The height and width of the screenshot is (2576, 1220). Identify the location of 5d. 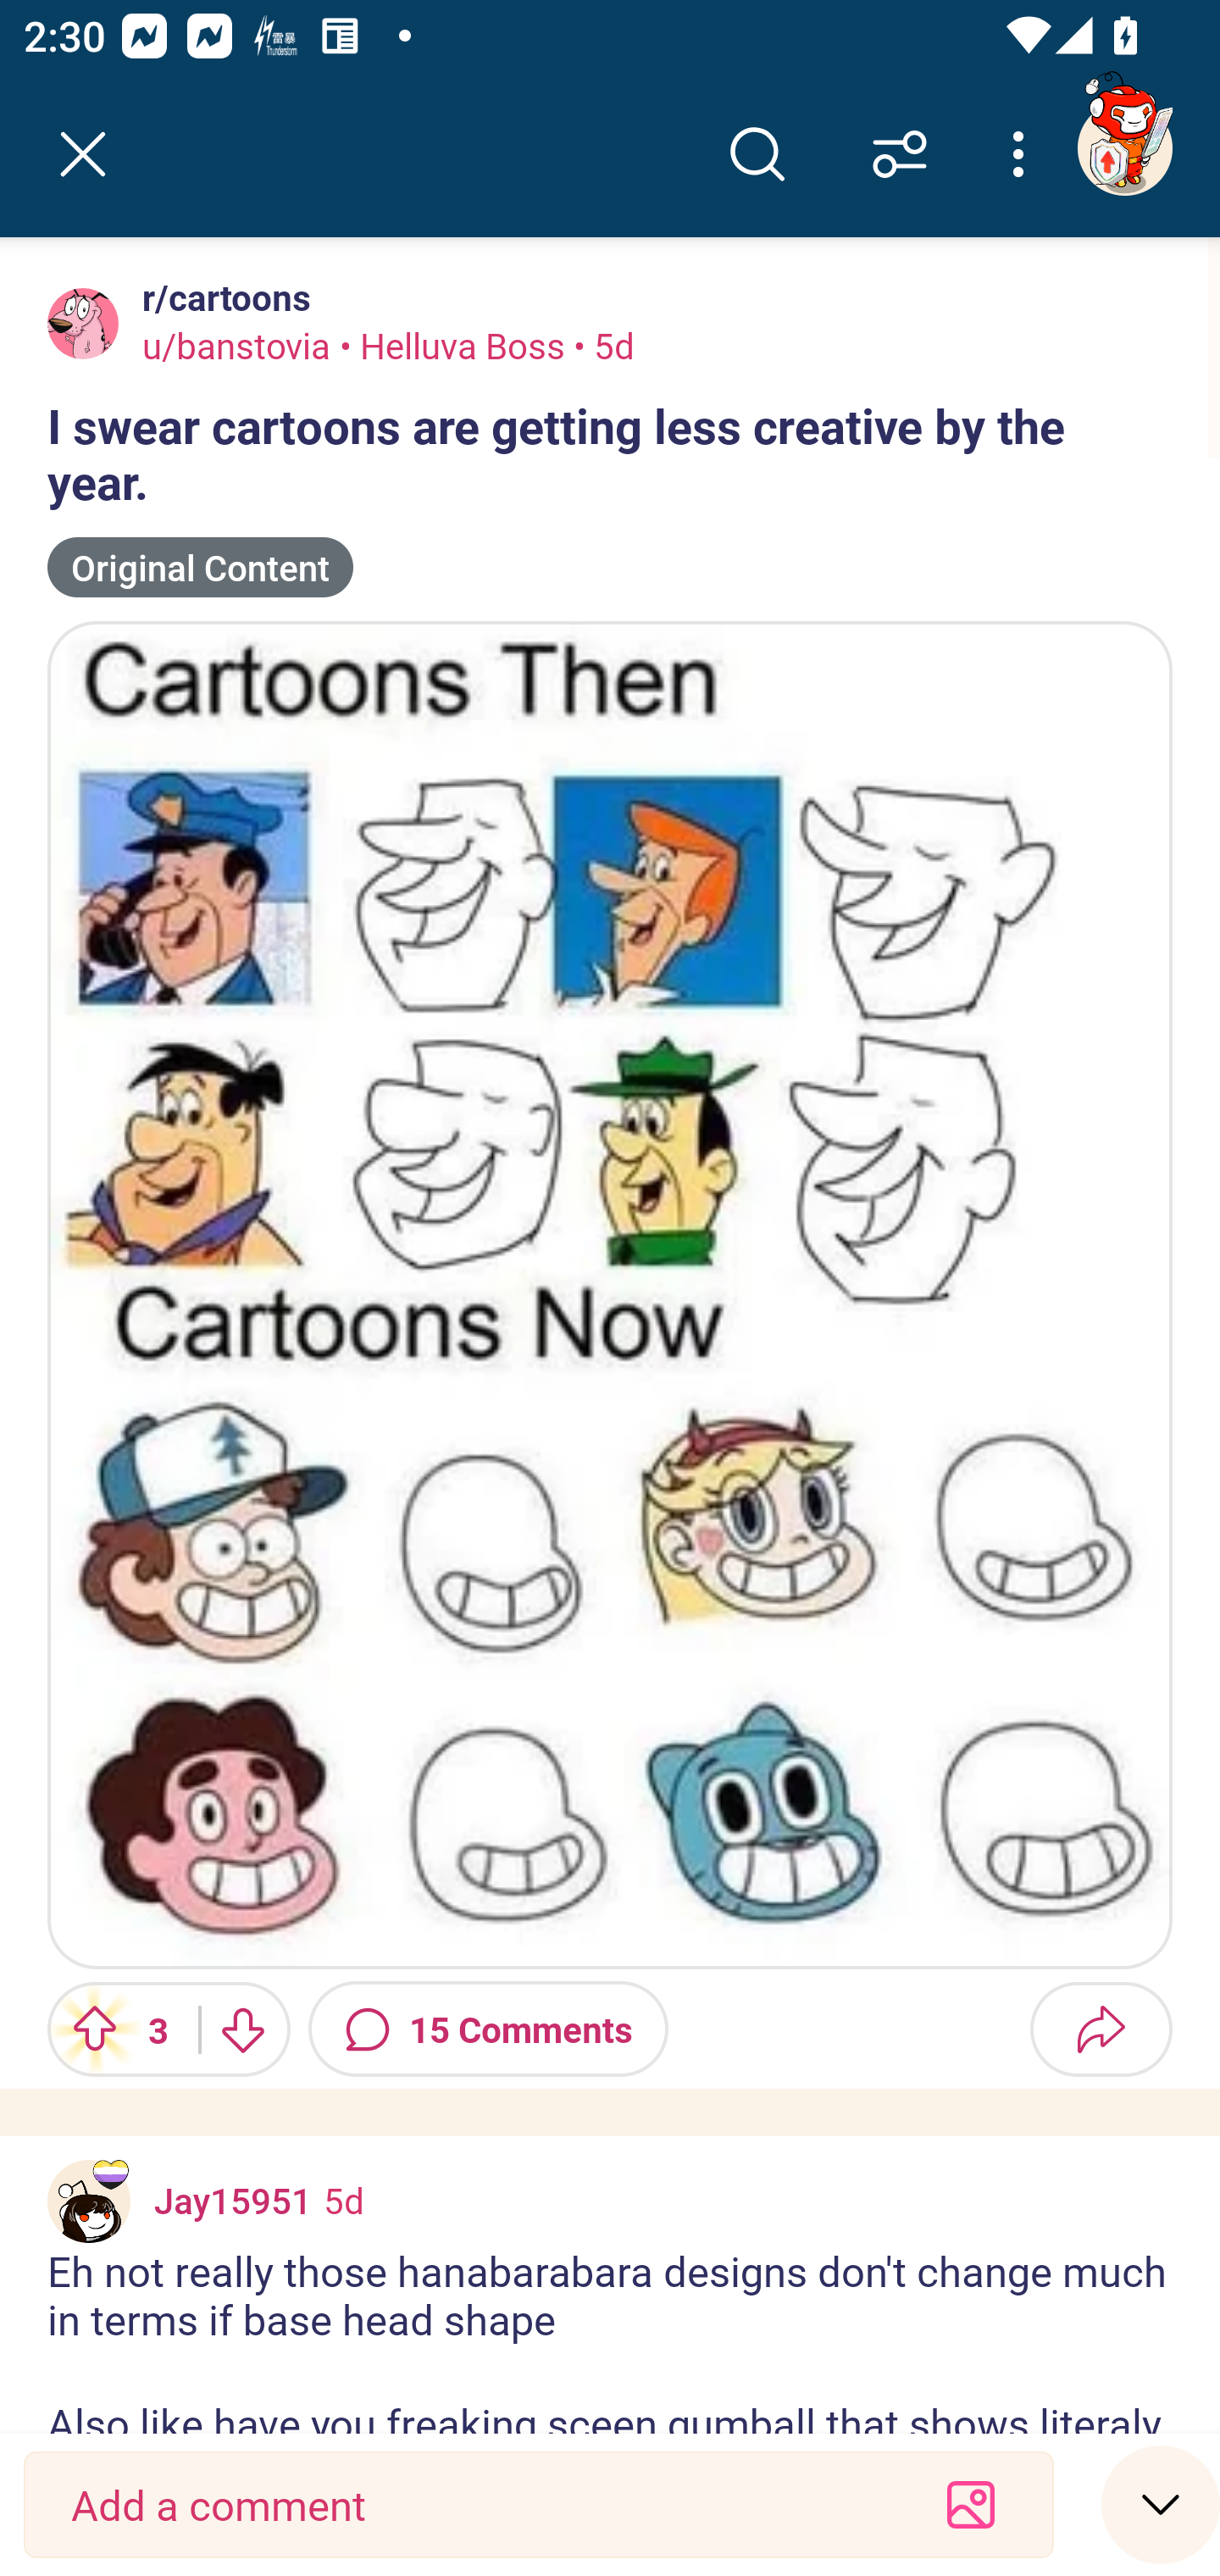
(344, 2200).